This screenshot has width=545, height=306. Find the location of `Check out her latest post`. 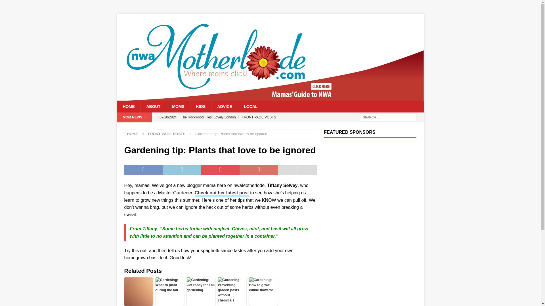

Check out her latest post is located at coordinates (222, 193).